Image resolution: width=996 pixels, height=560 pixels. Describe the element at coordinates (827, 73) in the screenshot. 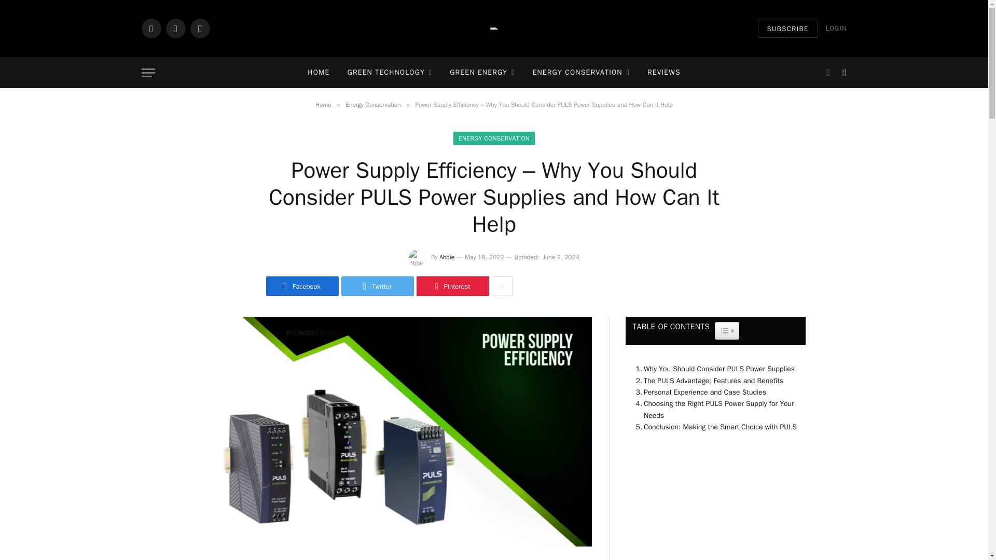

I see `Switch to Dark Design - easier on eyes.` at that location.